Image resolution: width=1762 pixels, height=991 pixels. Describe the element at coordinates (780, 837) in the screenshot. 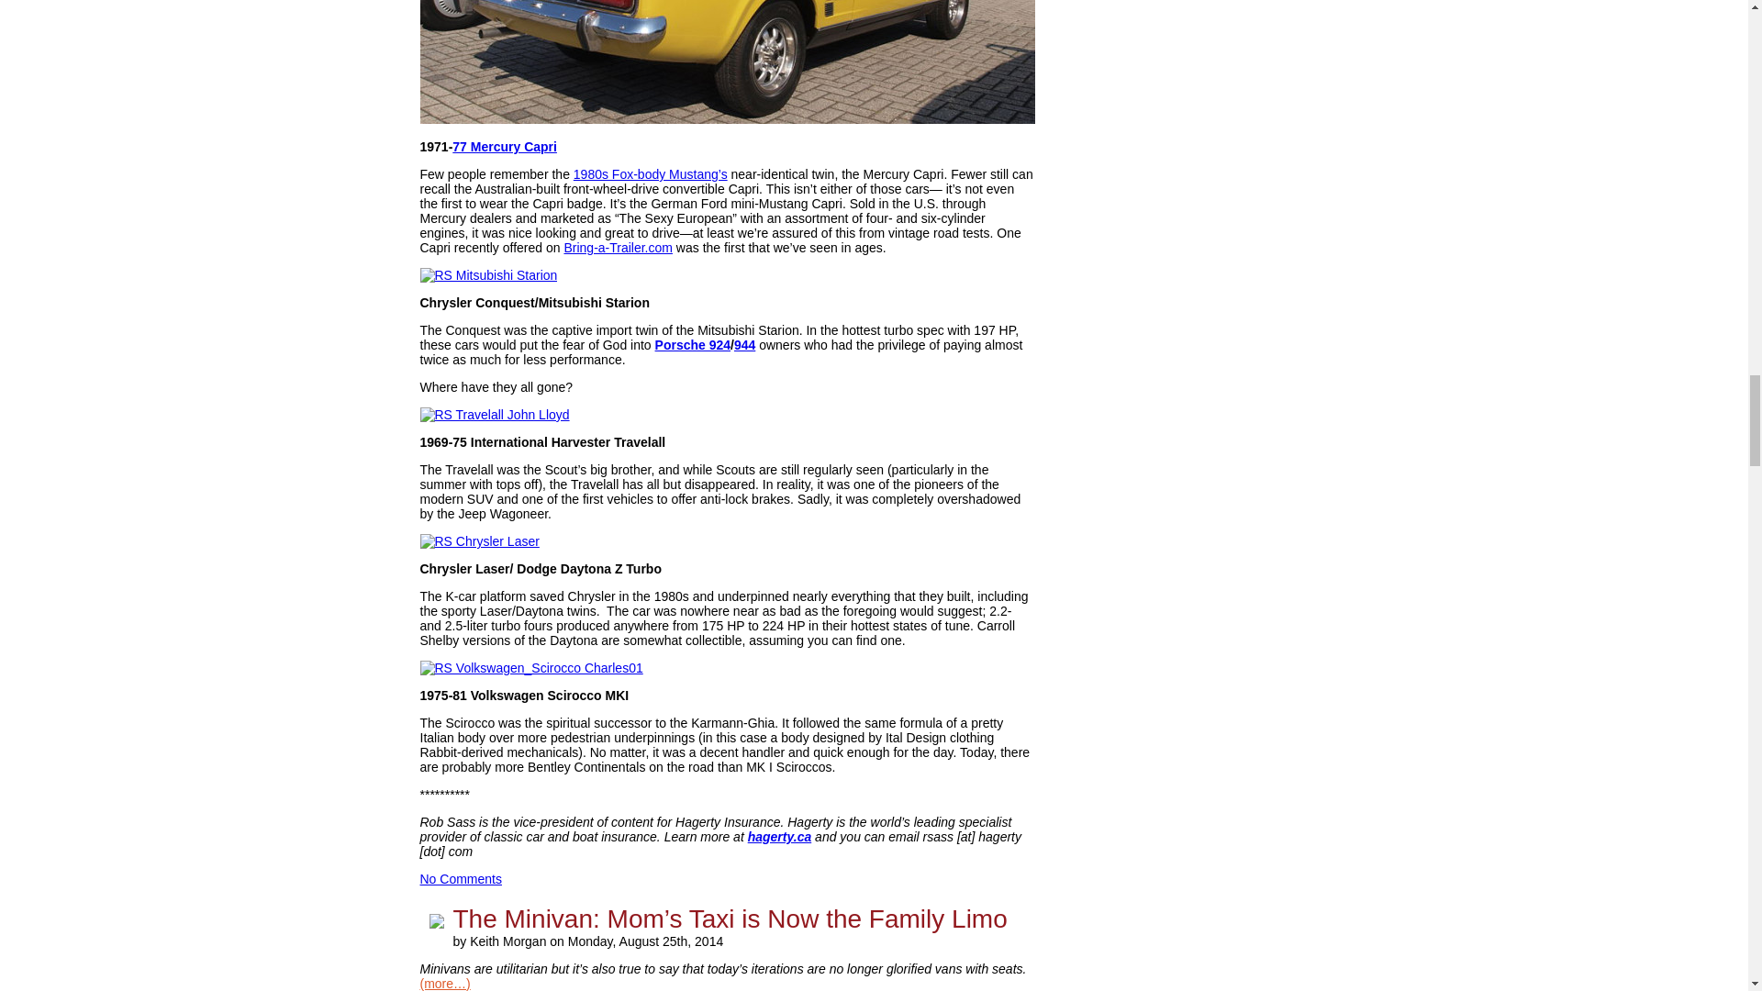

I see `hagerty.ca` at that location.